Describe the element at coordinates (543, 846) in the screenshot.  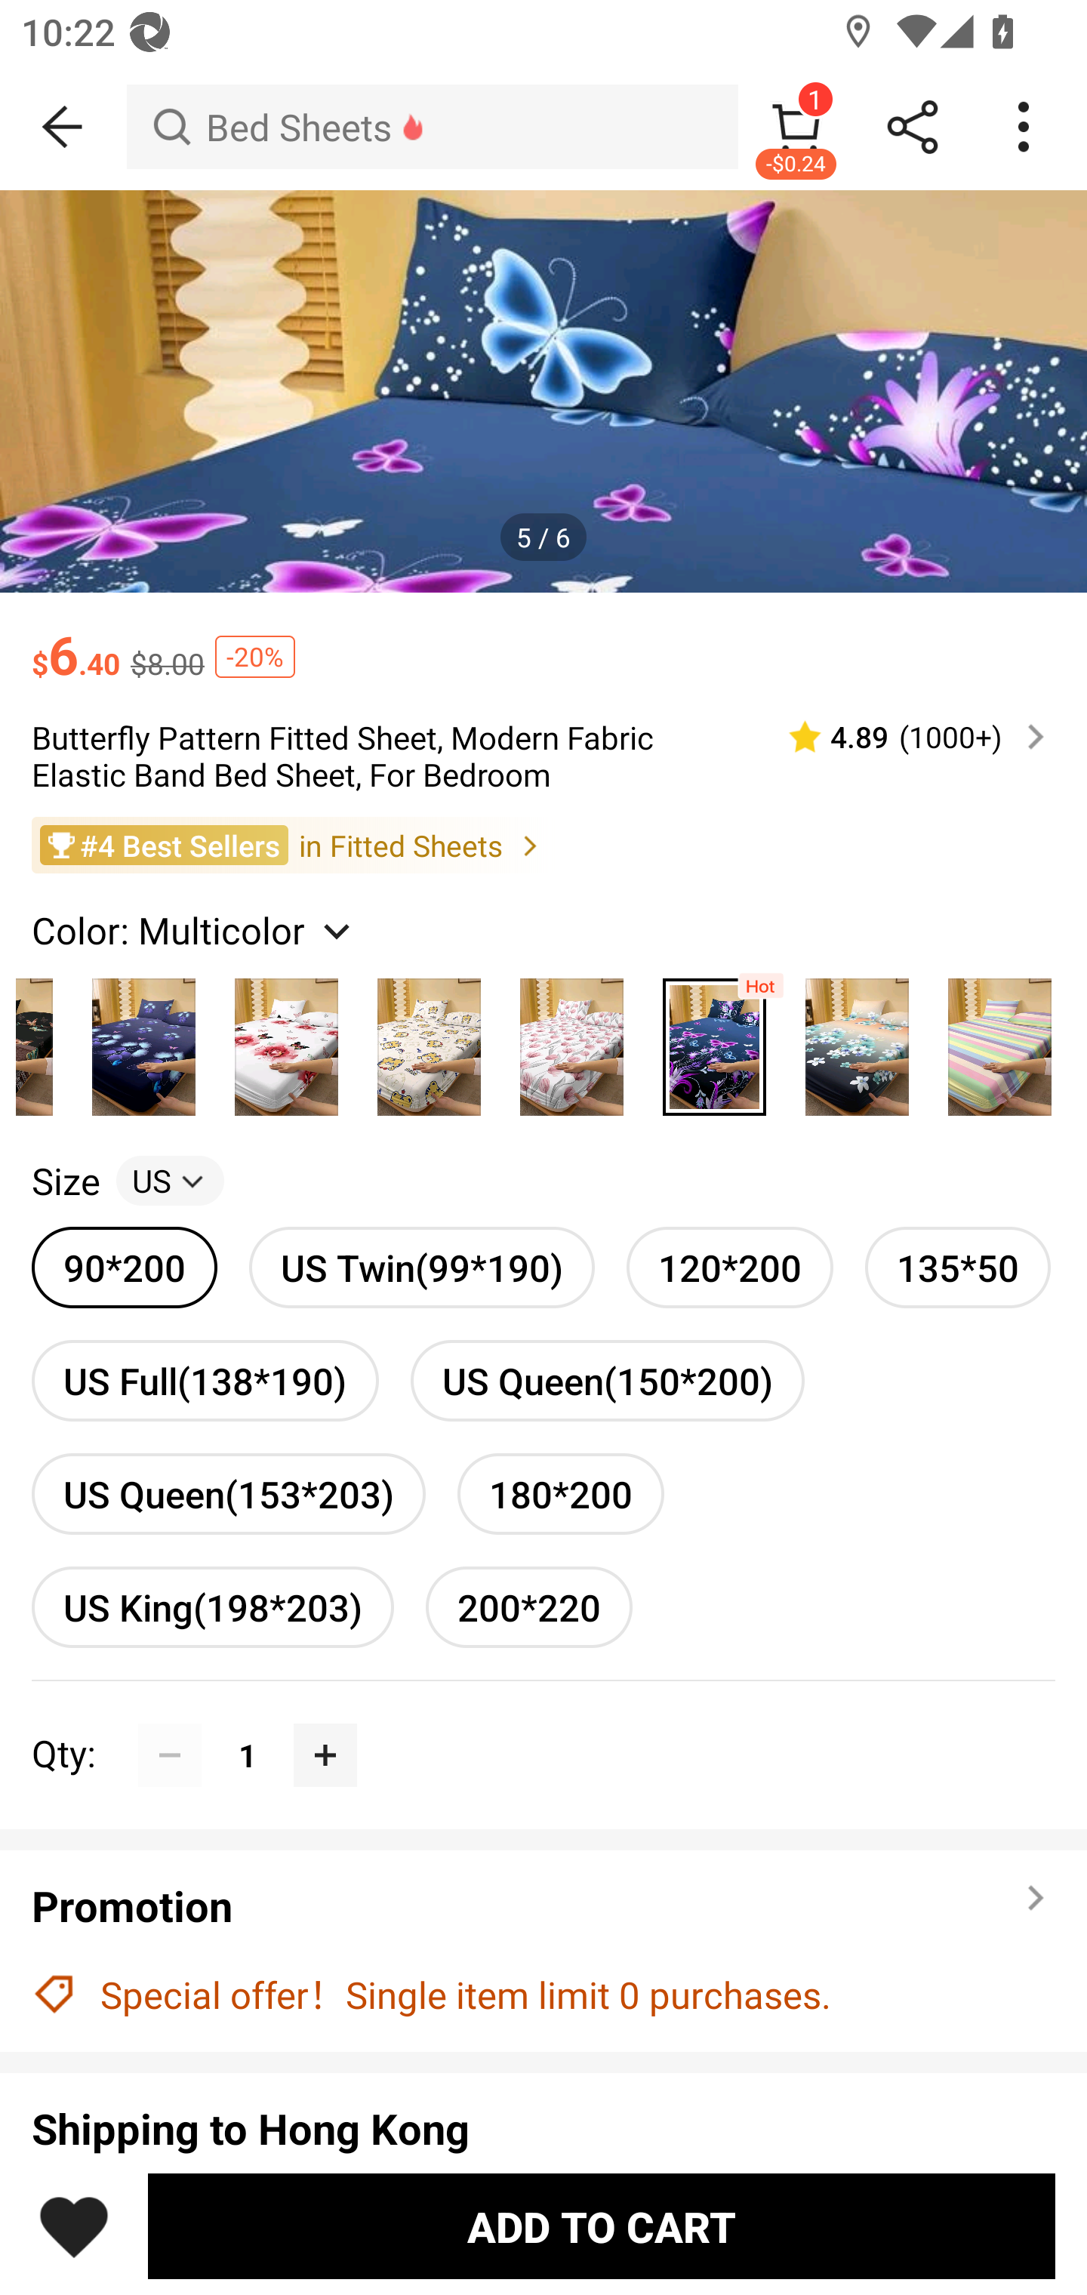
I see `#4 Best Sellers in Fitted Sheets` at that location.